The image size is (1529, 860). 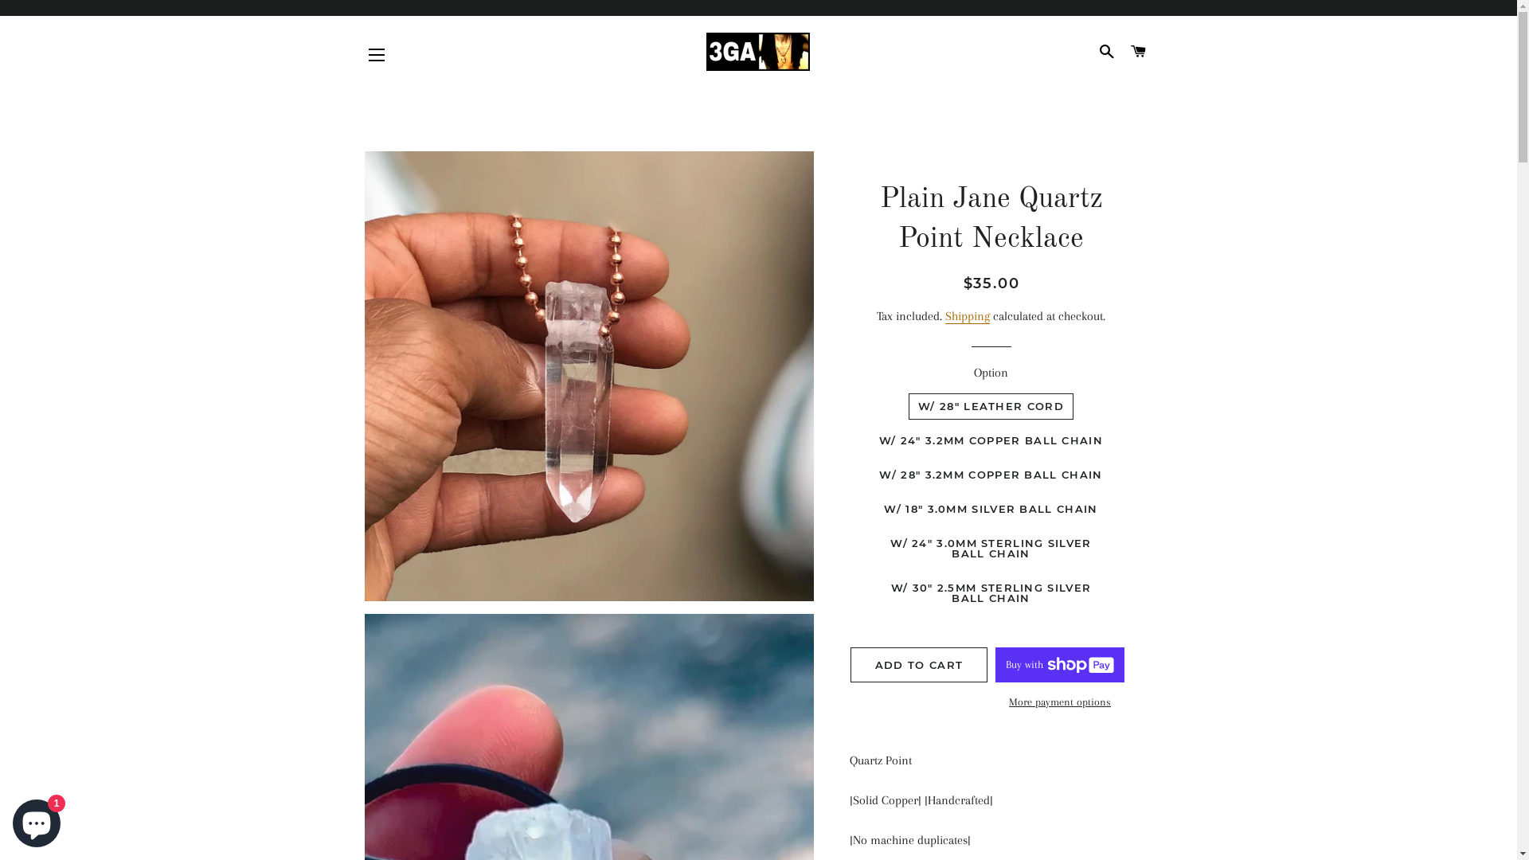 I want to click on SITE NAVIGATION, so click(x=377, y=55).